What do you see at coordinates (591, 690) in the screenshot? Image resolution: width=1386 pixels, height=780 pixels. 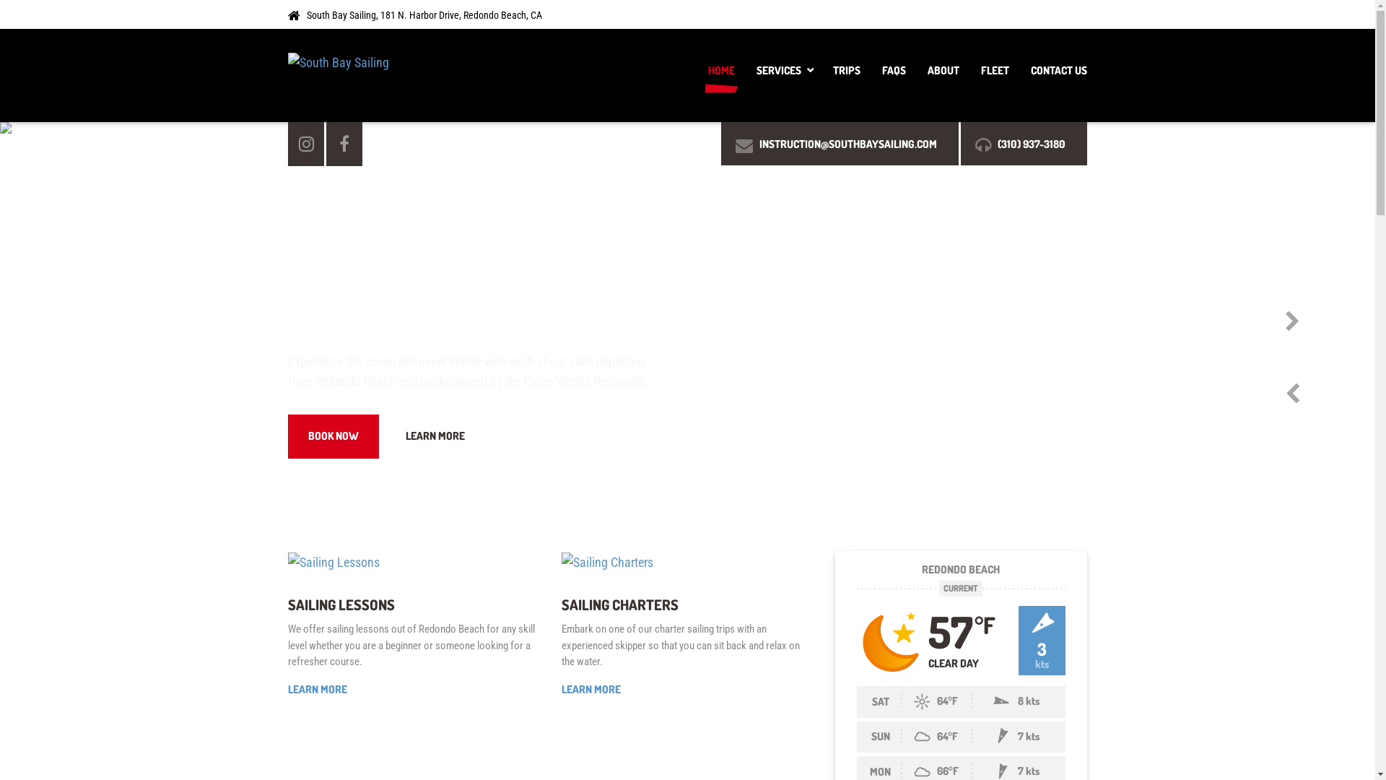 I see `LEARN MORE` at bounding box center [591, 690].